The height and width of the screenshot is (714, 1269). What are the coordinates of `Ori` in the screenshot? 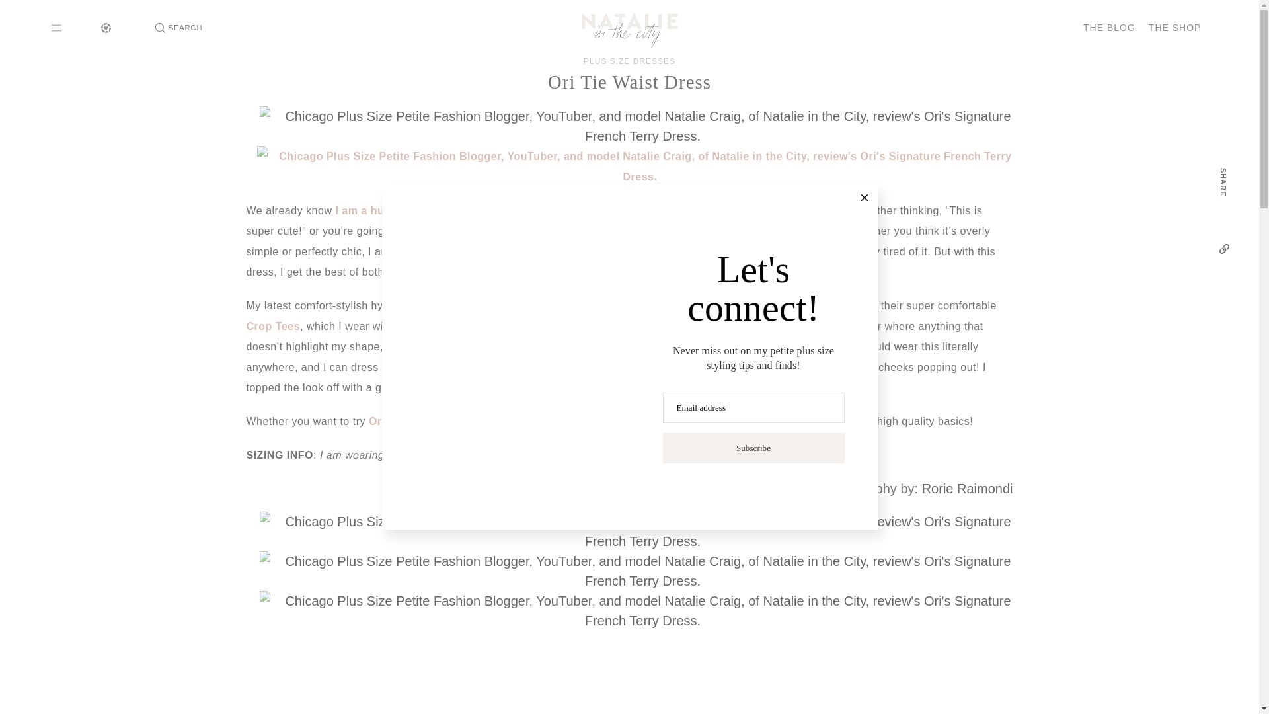 It's located at (674, 305).